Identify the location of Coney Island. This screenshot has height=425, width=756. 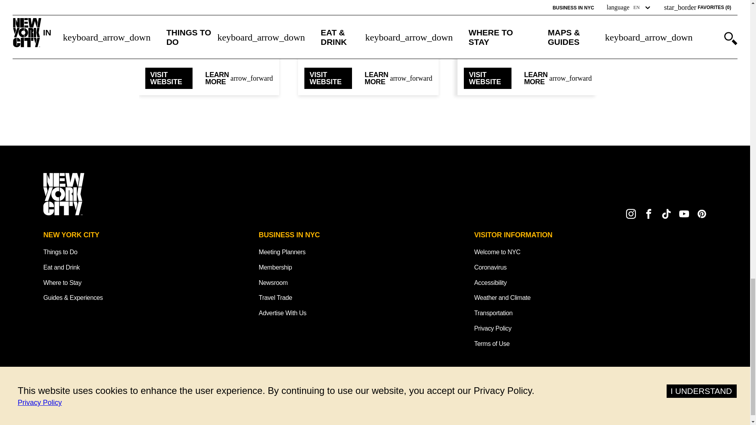
(209, 4).